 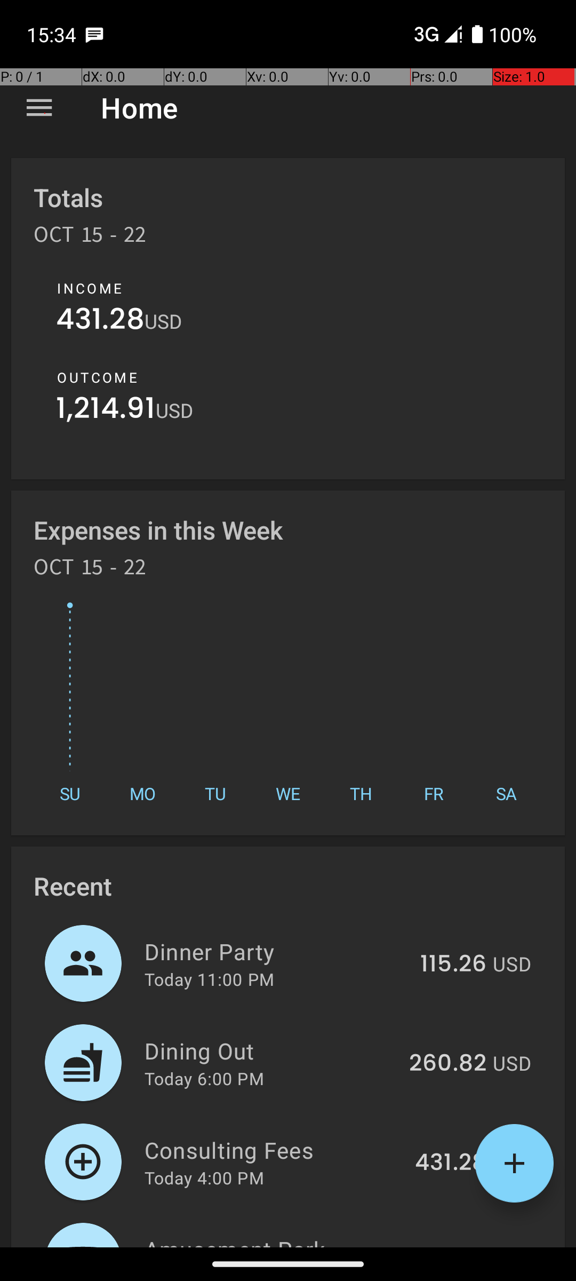 I want to click on 1,214.91, so click(x=106, y=411).